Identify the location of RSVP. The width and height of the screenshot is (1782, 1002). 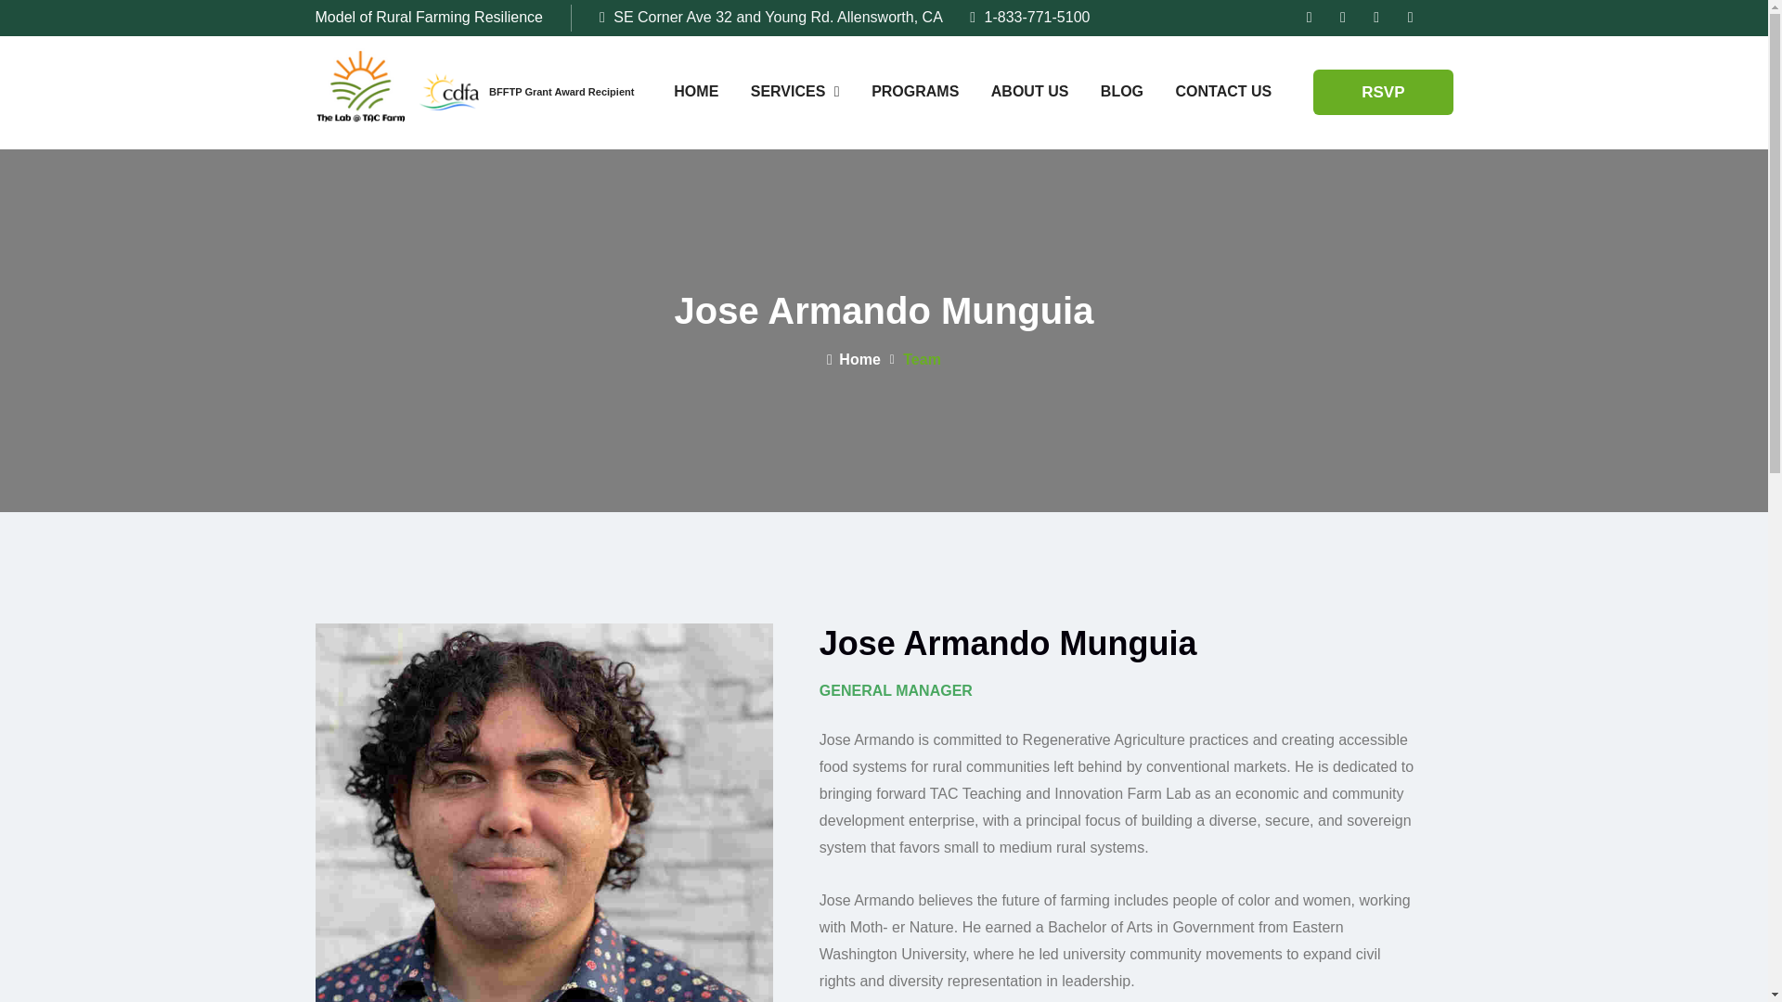
(1383, 91).